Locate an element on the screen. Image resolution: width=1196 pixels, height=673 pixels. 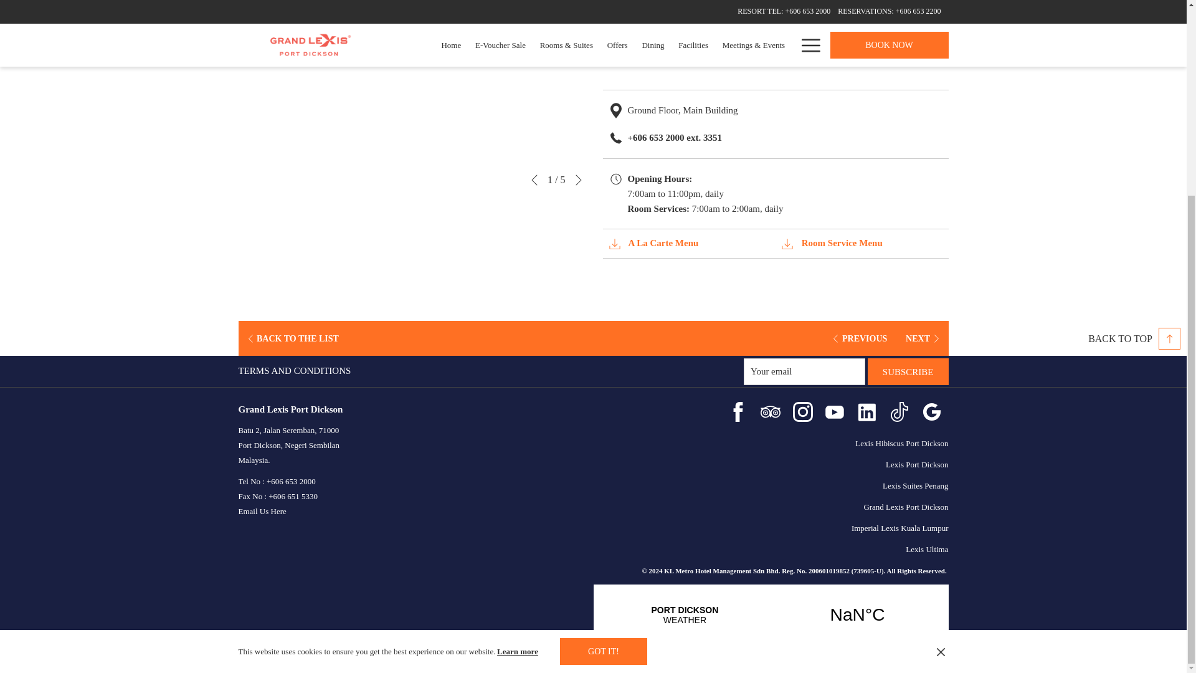
GOT IT! is located at coordinates (603, 384).